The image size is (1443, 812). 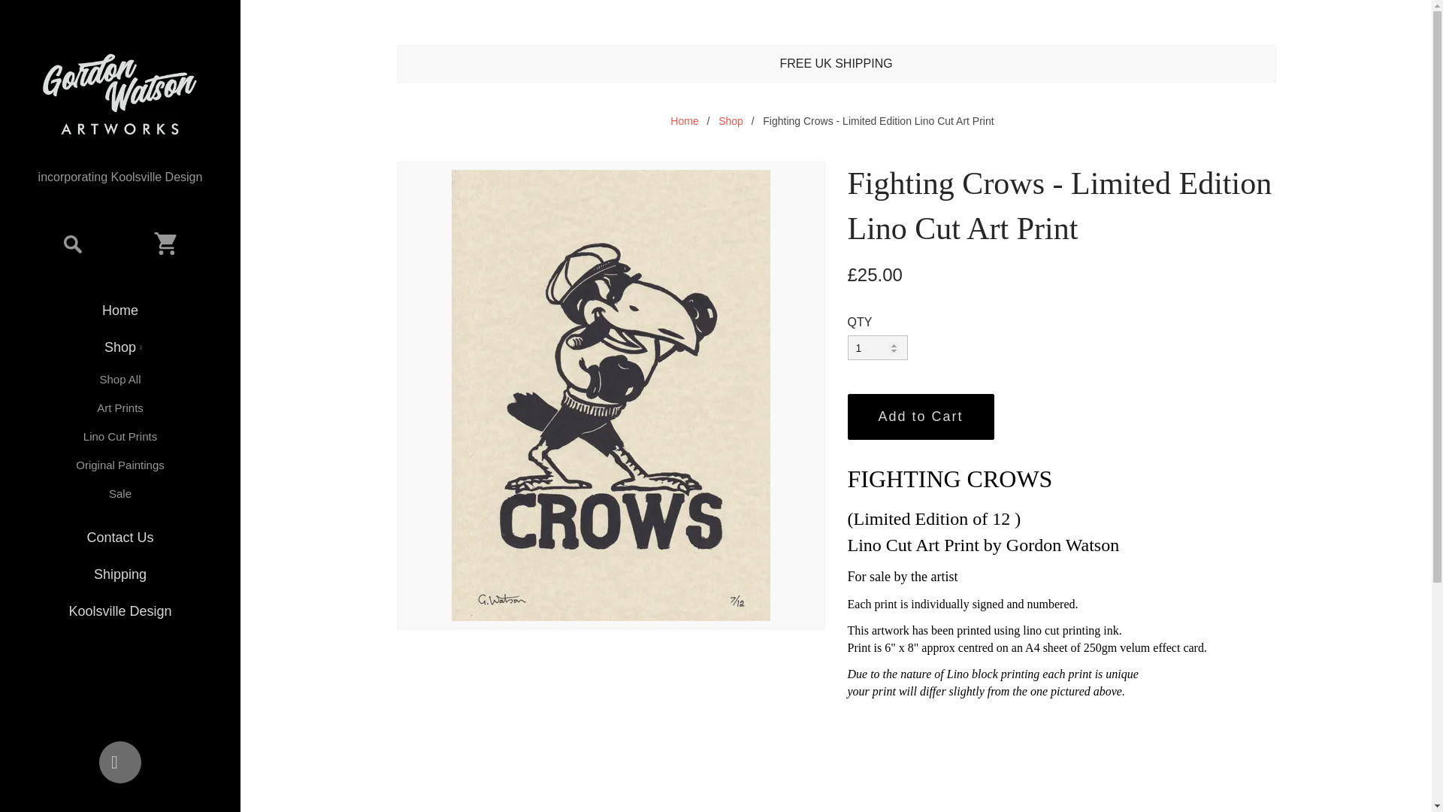 What do you see at coordinates (119, 612) in the screenshot?
I see `Koolsville Design` at bounding box center [119, 612].